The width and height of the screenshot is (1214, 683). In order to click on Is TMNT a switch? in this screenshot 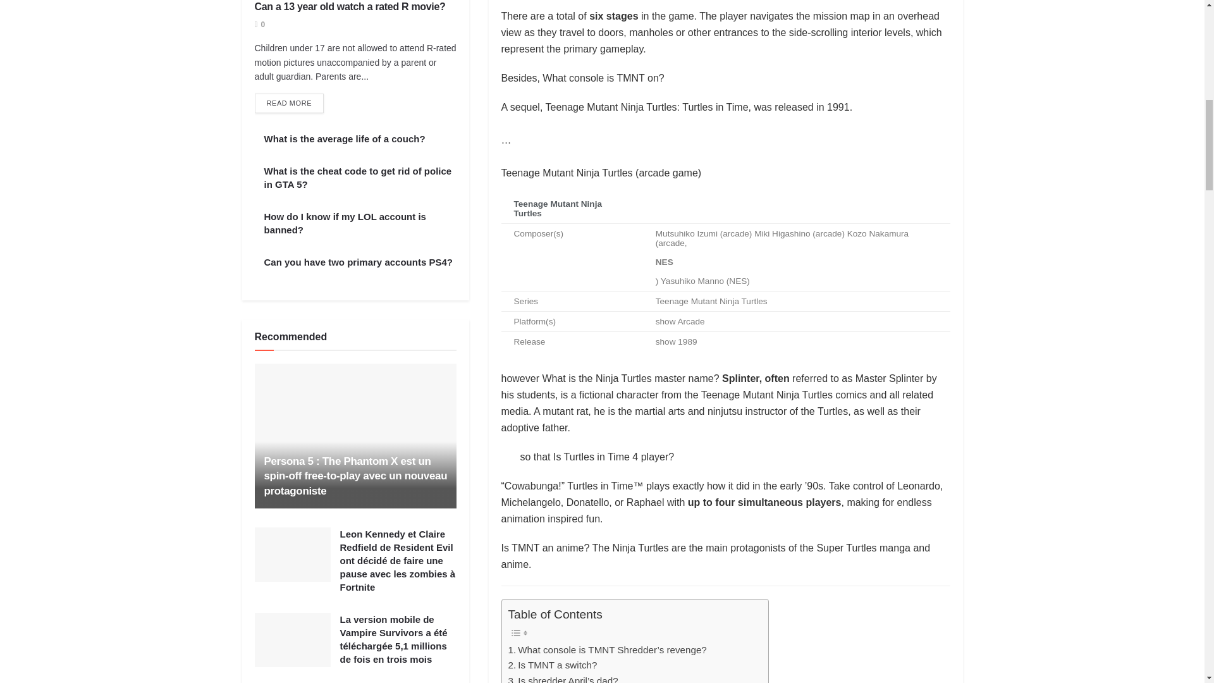, I will do `click(553, 665)`.